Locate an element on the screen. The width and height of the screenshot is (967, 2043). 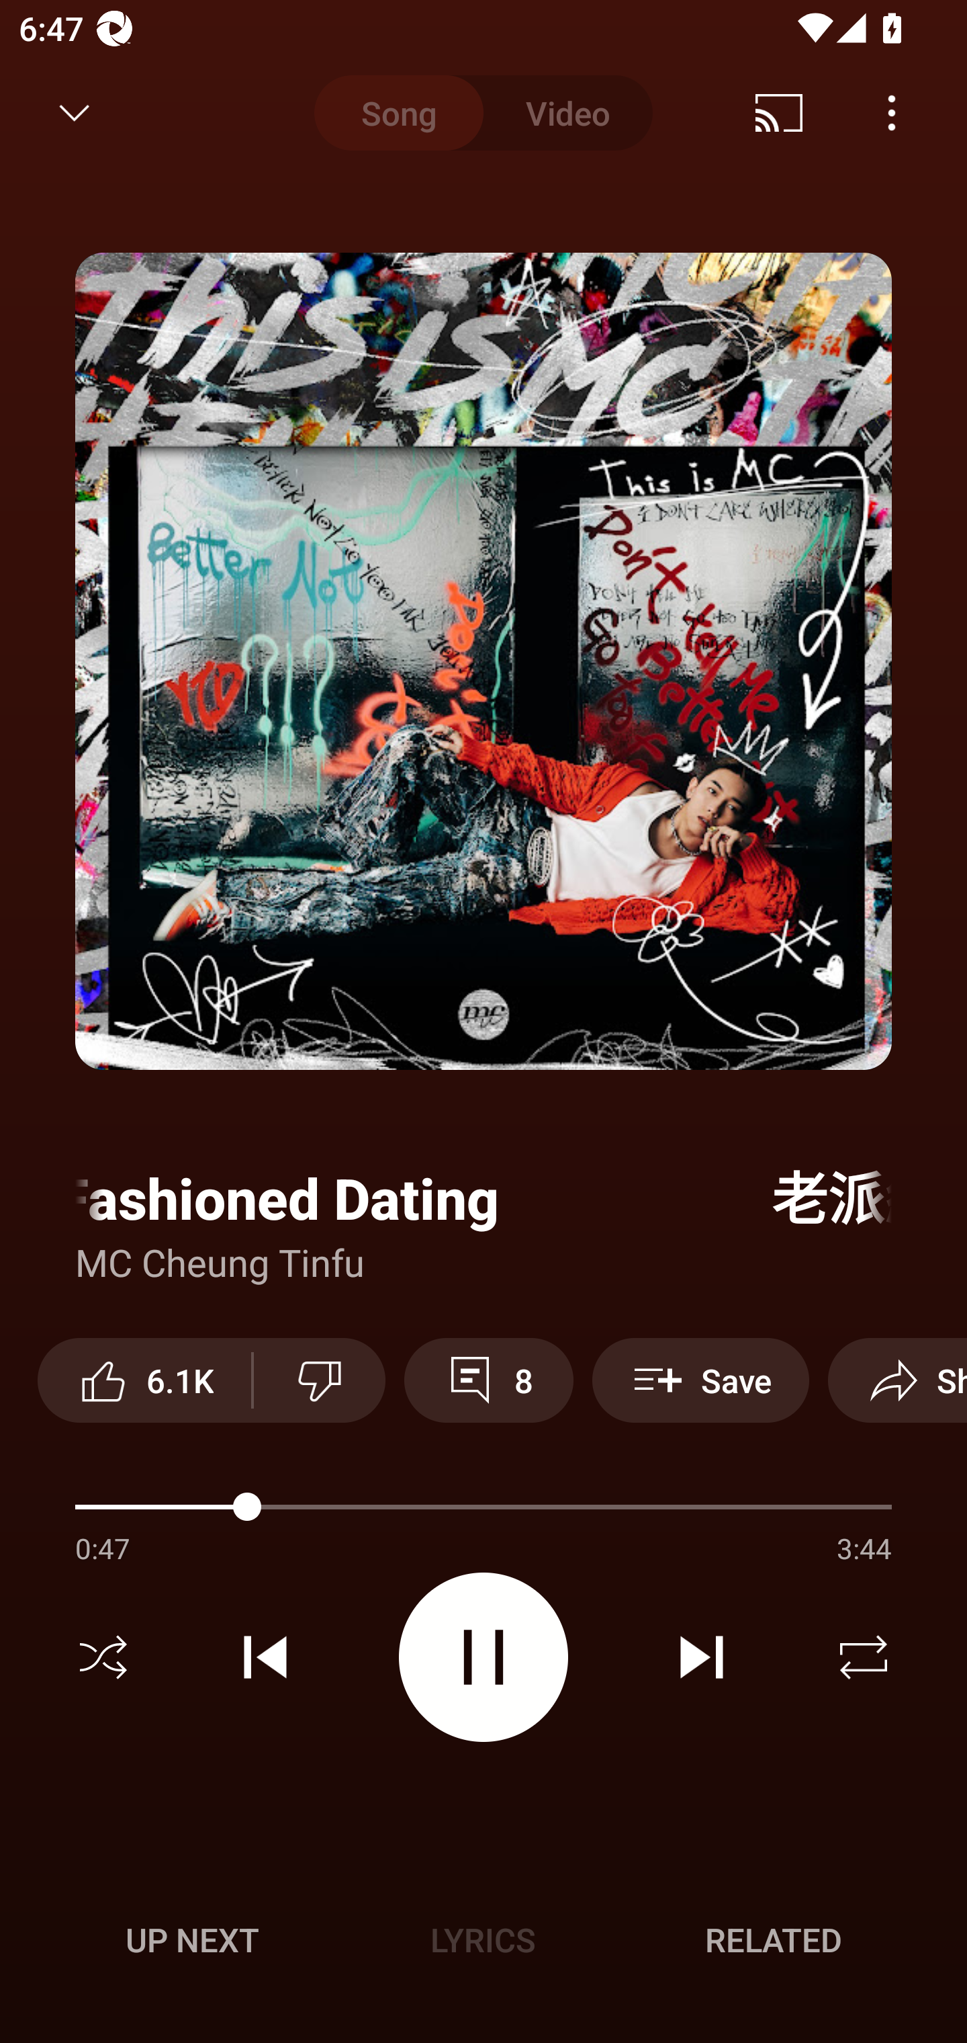
Pause video is located at coordinates (483, 1657).